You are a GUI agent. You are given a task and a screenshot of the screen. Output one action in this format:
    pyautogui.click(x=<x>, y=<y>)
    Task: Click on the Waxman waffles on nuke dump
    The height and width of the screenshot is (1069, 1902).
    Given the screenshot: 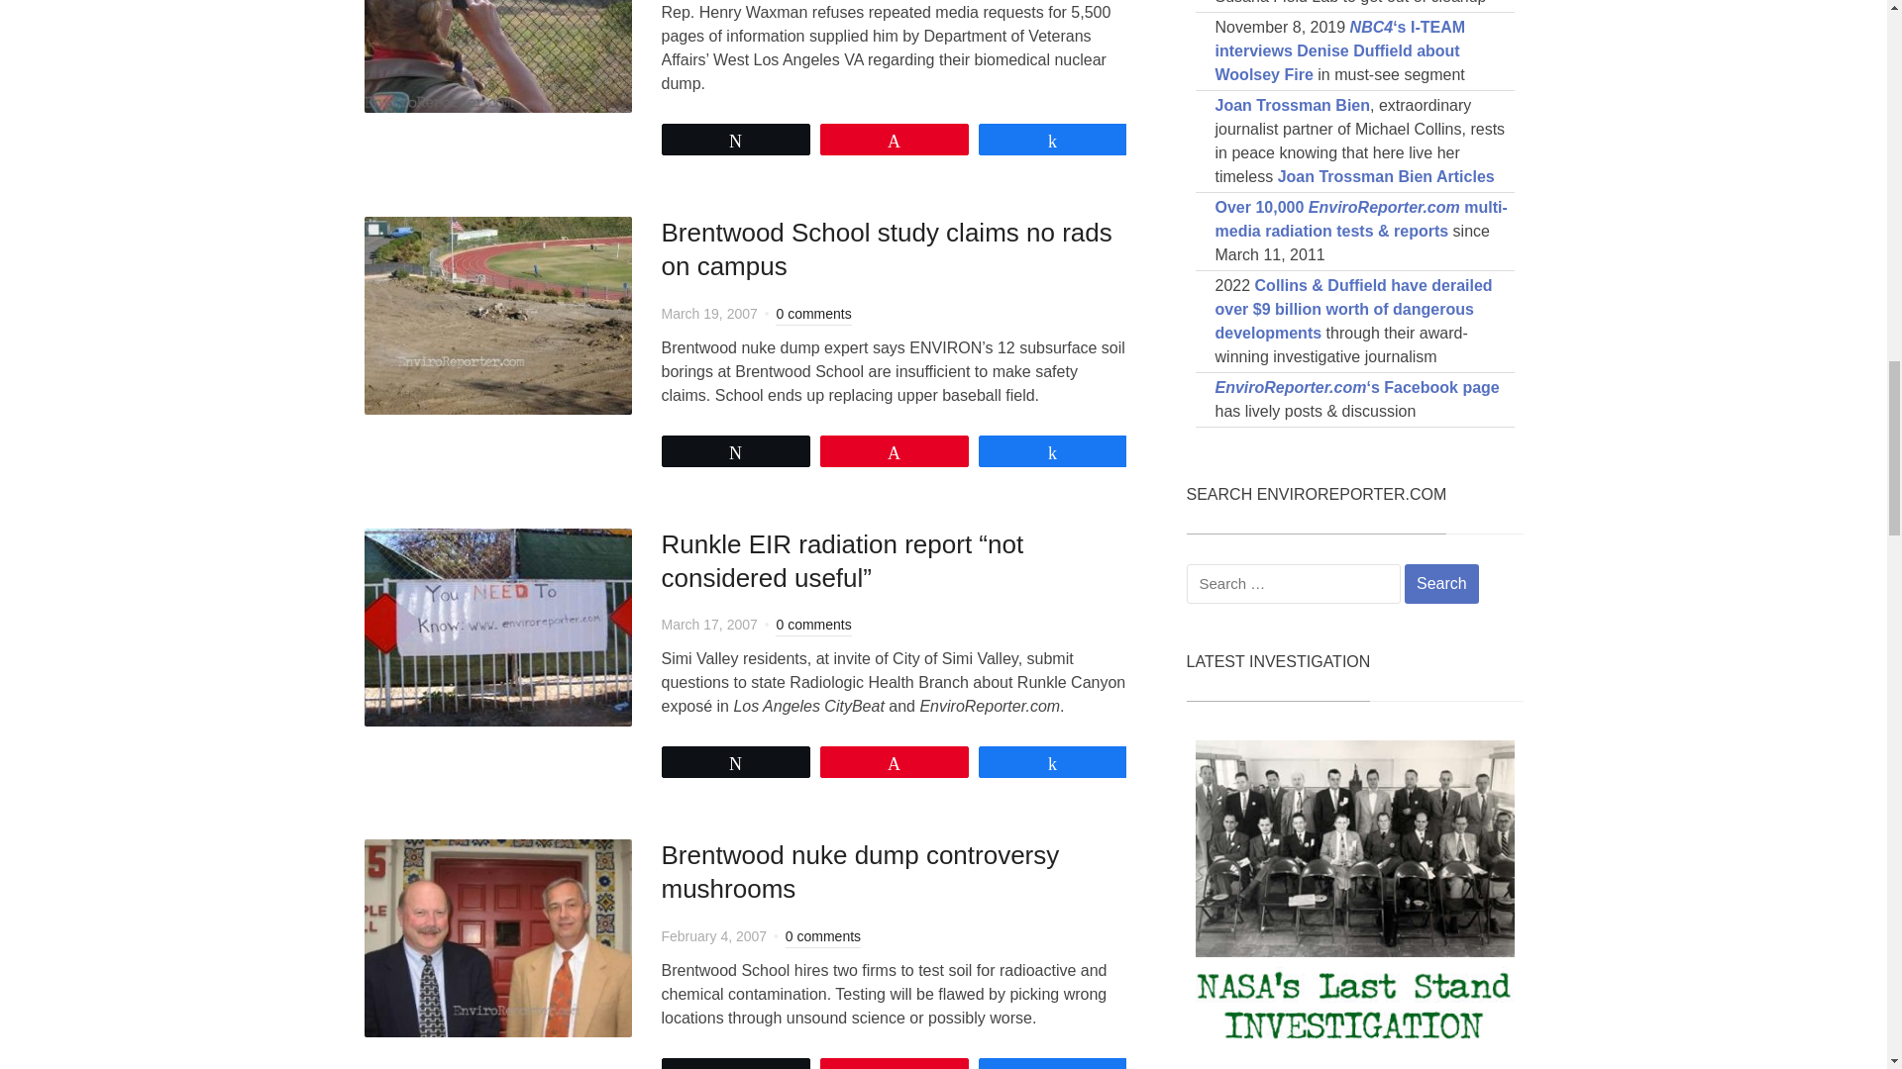 What is the action you would take?
    pyautogui.click(x=497, y=13)
    